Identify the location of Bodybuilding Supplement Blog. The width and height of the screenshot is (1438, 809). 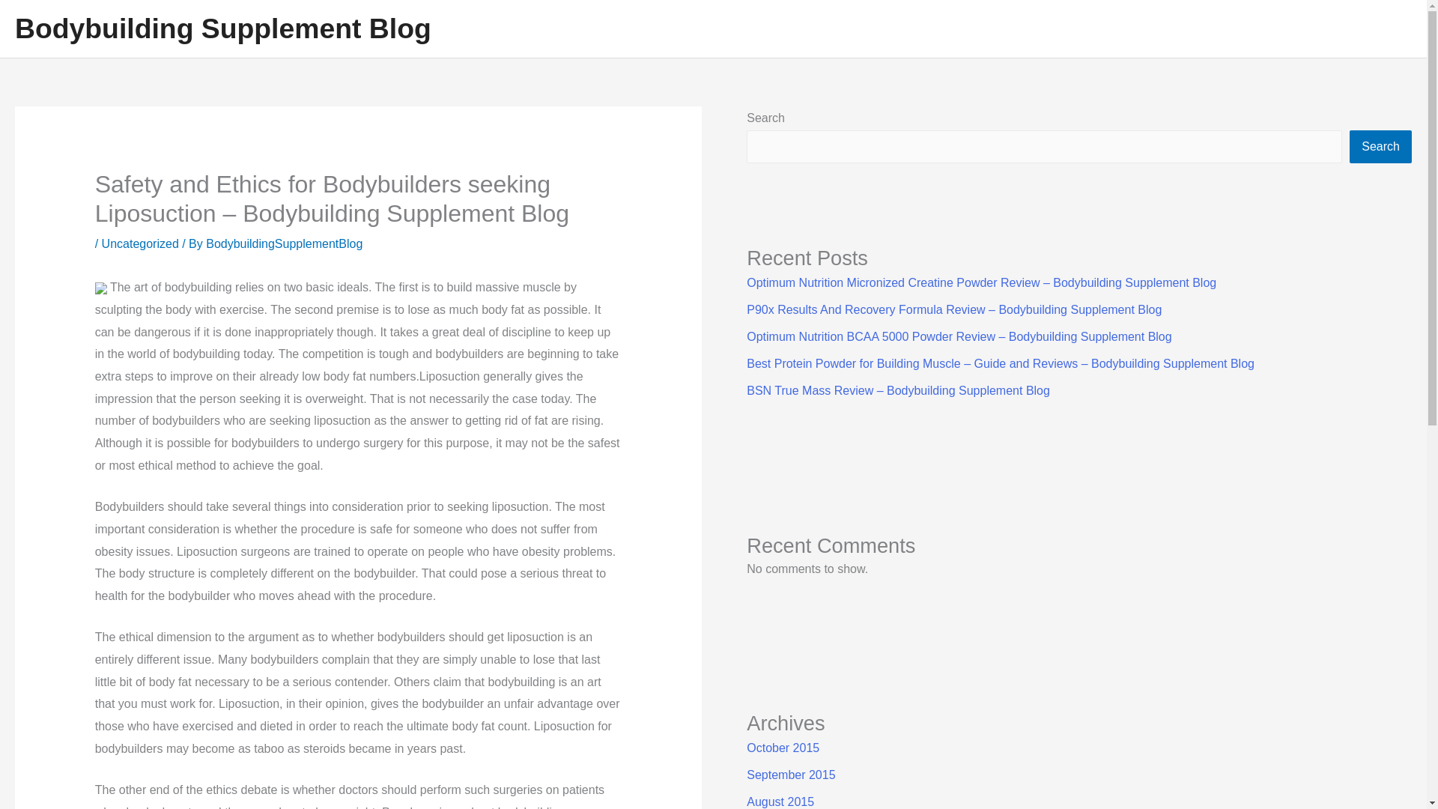
(223, 28).